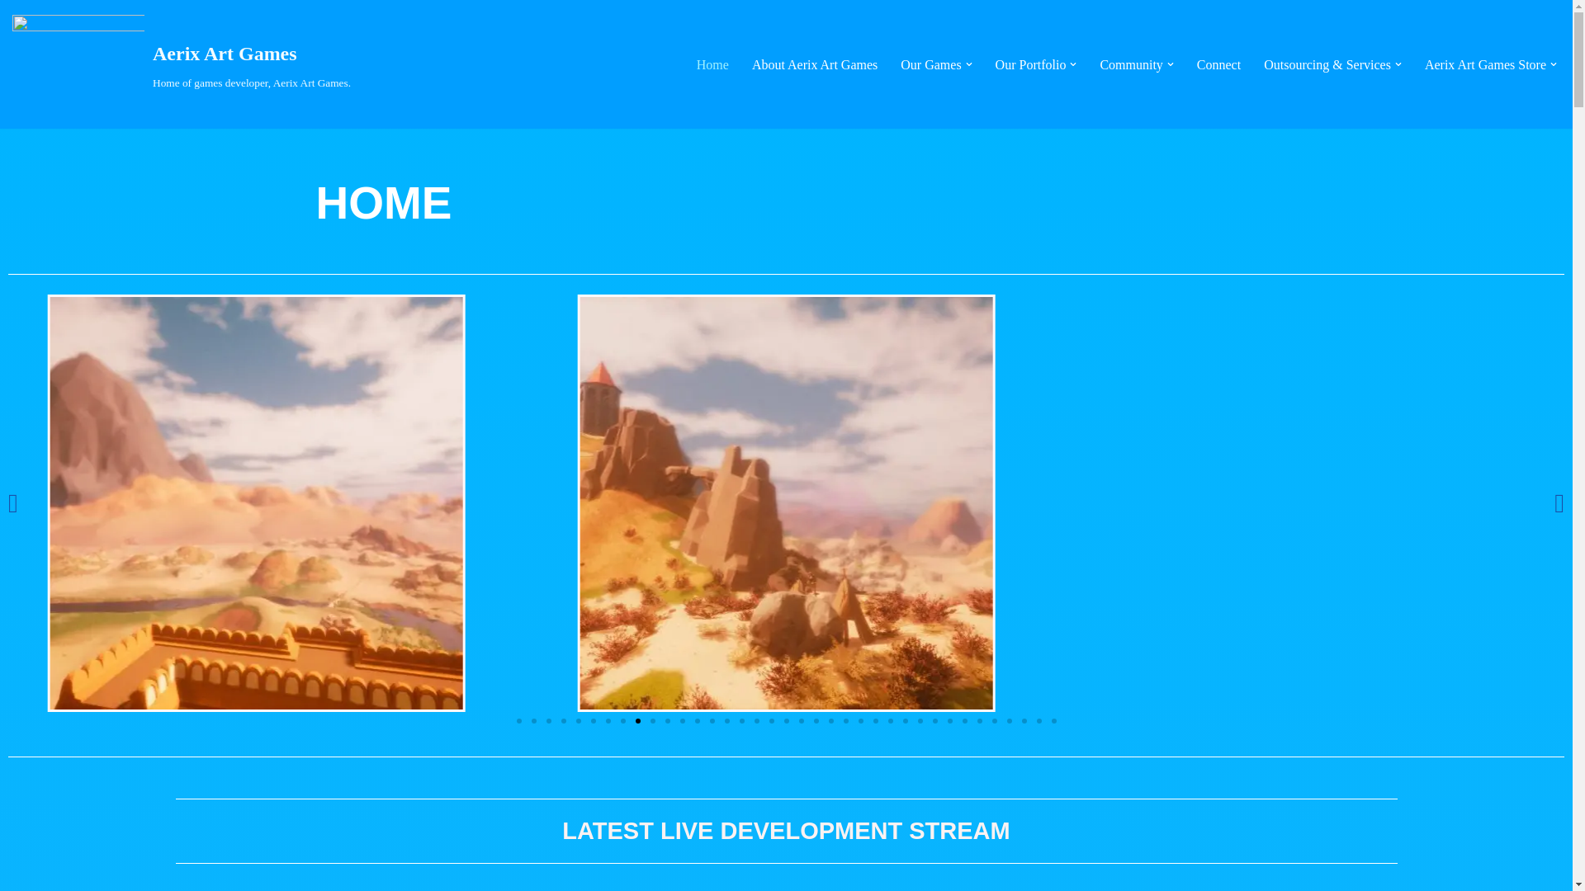 The height and width of the screenshot is (891, 1585). What do you see at coordinates (1030, 64) in the screenshot?
I see `Our Portfolio` at bounding box center [1030, 64].